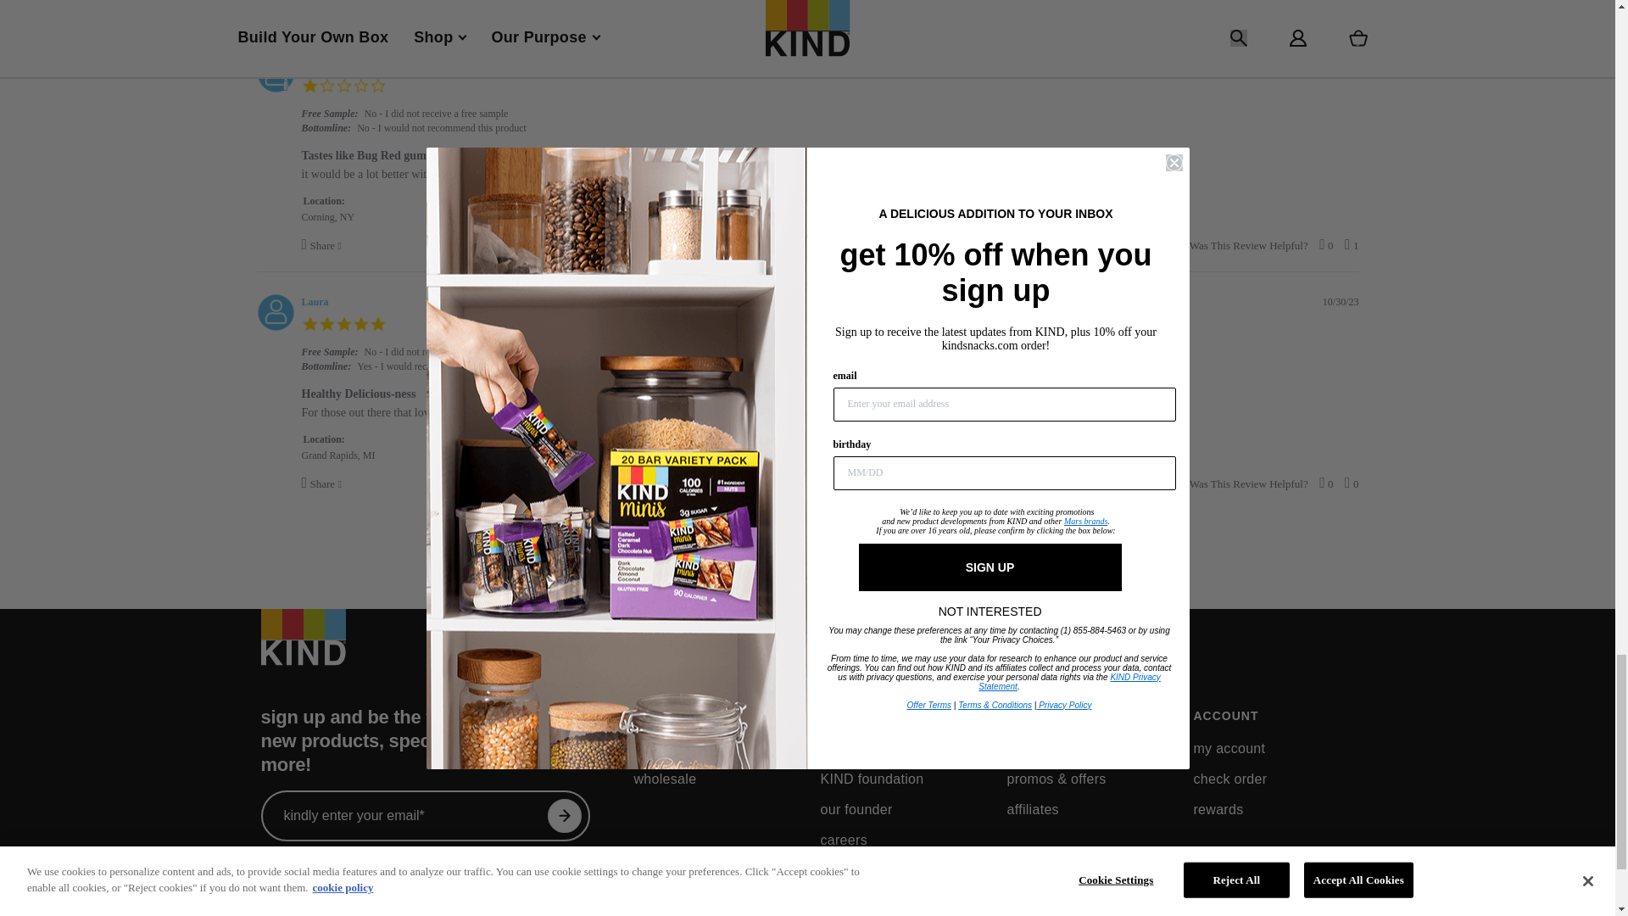  I want to click on Go to My Account, so click(1229, 748).